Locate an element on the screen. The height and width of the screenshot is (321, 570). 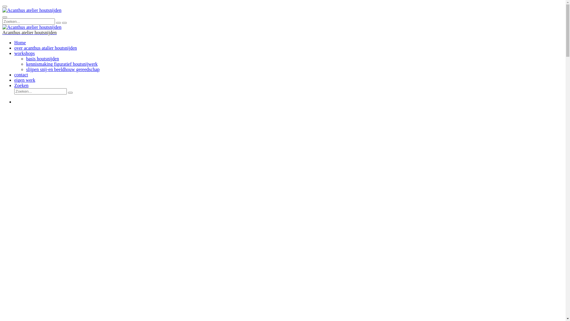
eigen werk is located at coordinates (25, 80).